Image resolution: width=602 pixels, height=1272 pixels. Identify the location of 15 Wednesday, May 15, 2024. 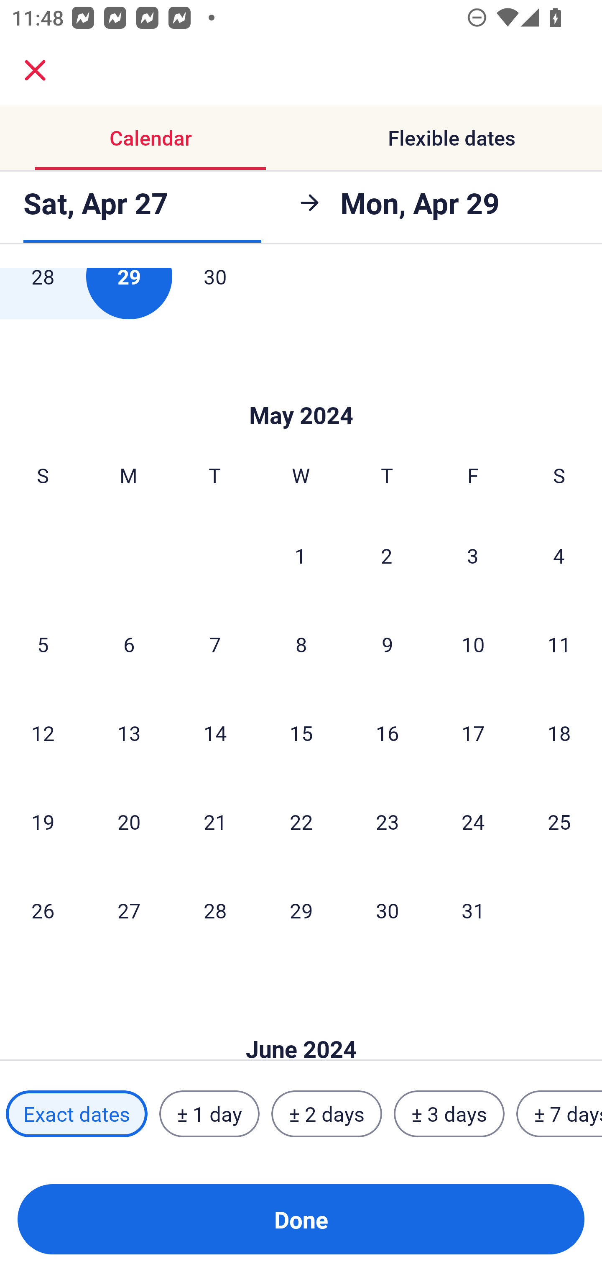
(301, 732).